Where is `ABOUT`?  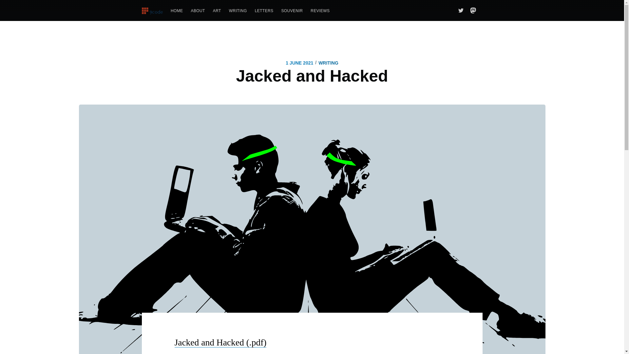
ABOUT is located at coordinates (198, 11).